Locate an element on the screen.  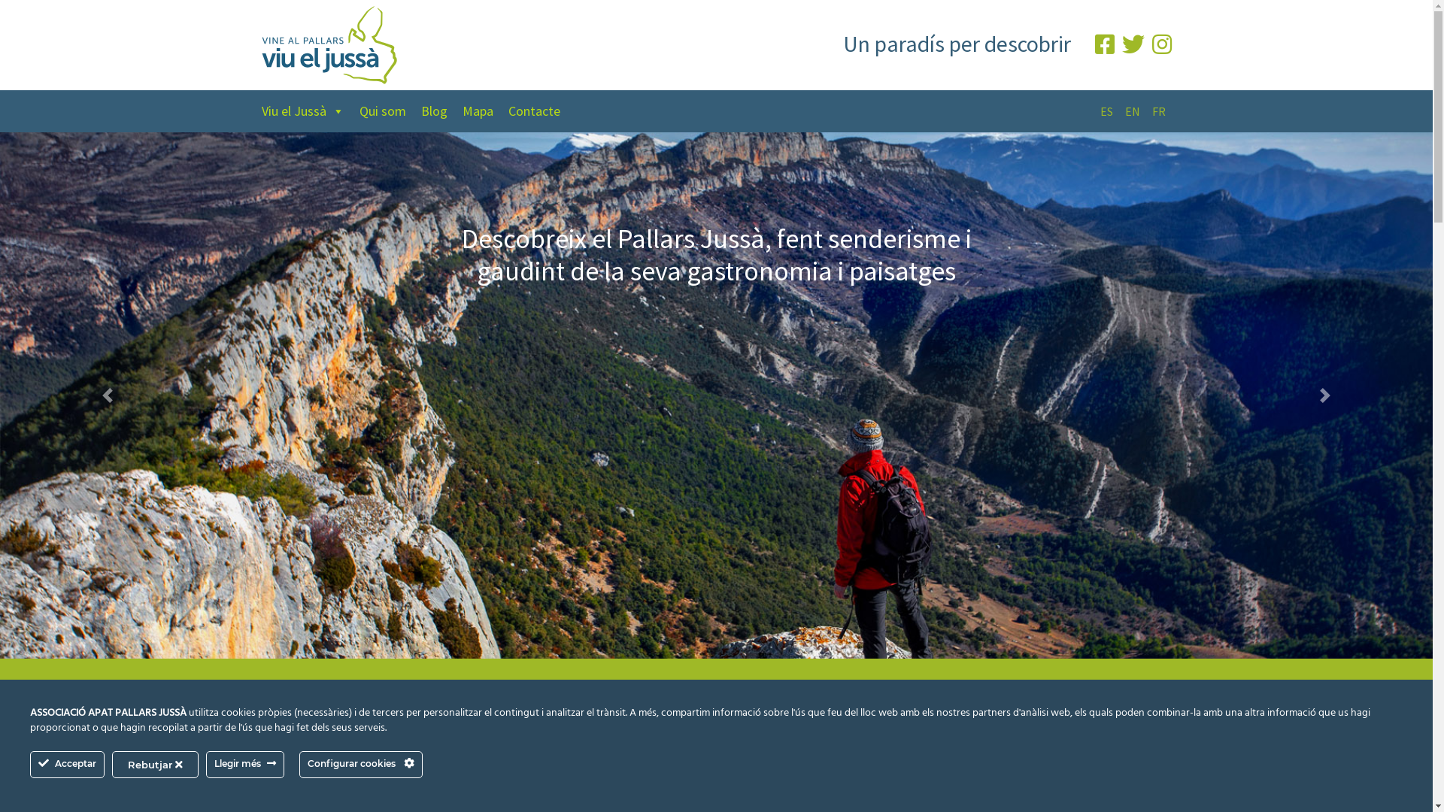
Next is located at coordinates (1325, 395).